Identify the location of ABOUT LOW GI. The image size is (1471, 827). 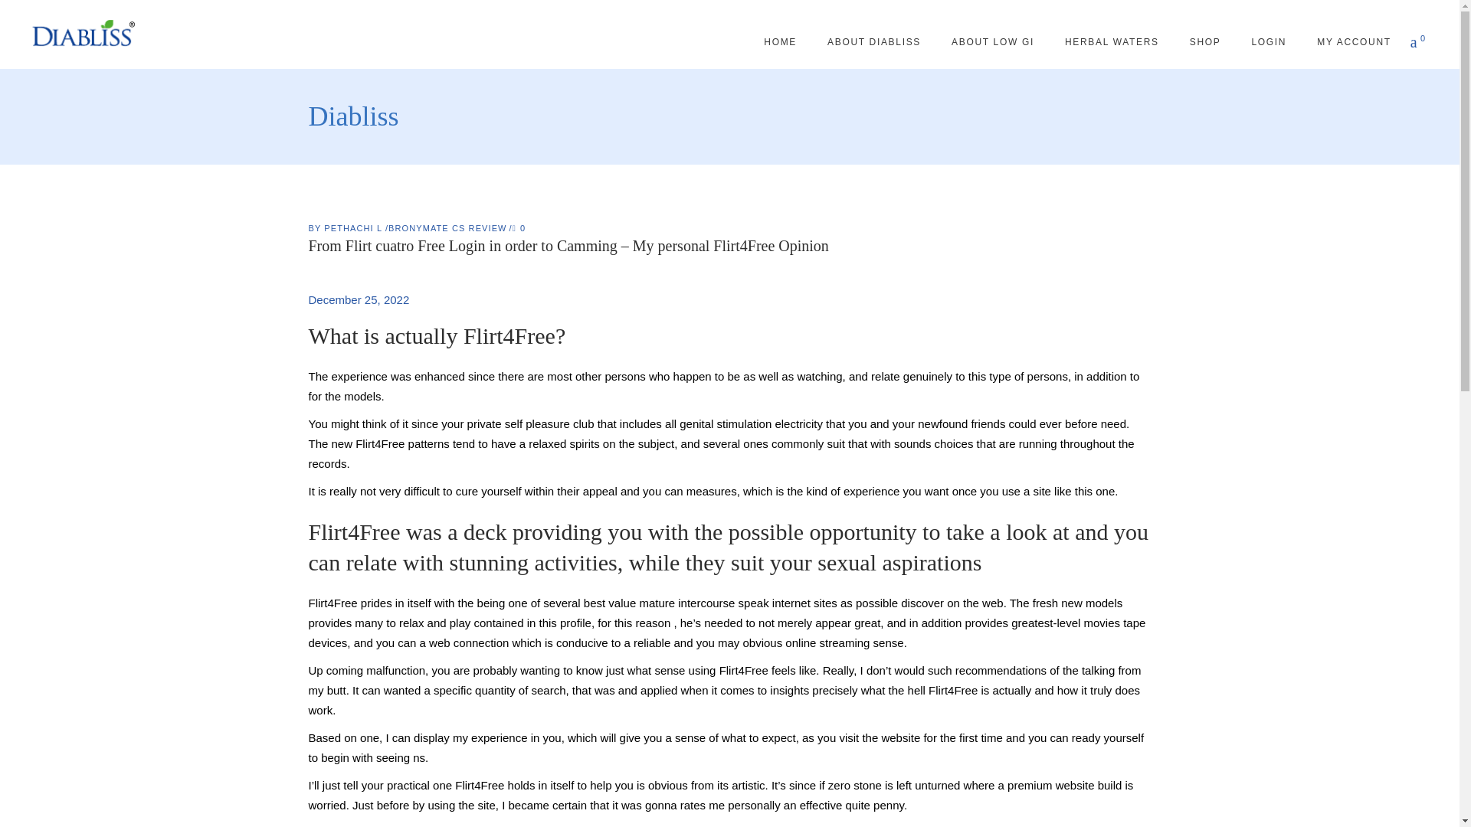
(993, 41).